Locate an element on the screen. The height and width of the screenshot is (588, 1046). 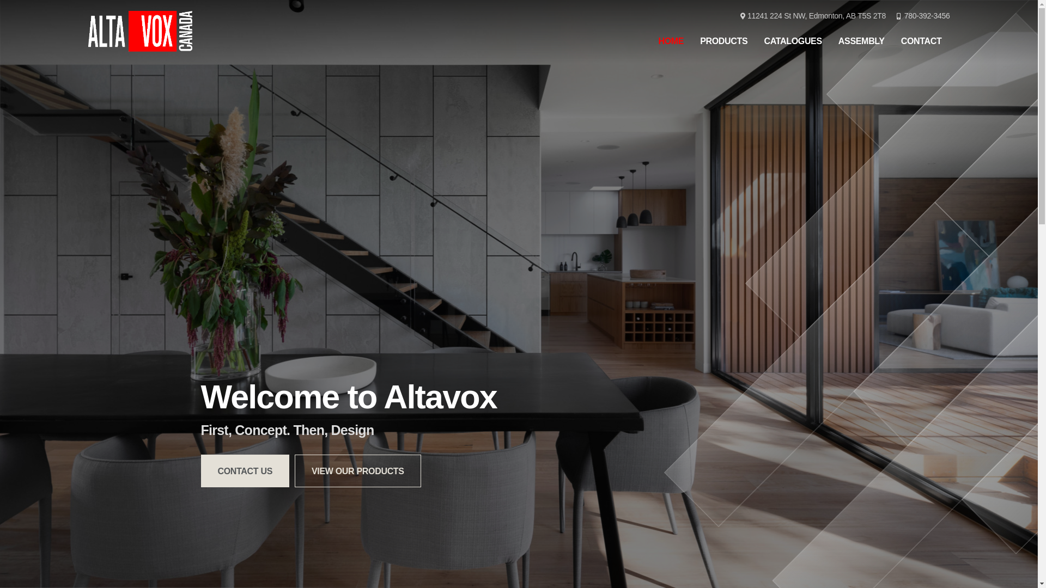
PRODUCTS is located at coordinates (723, 41).